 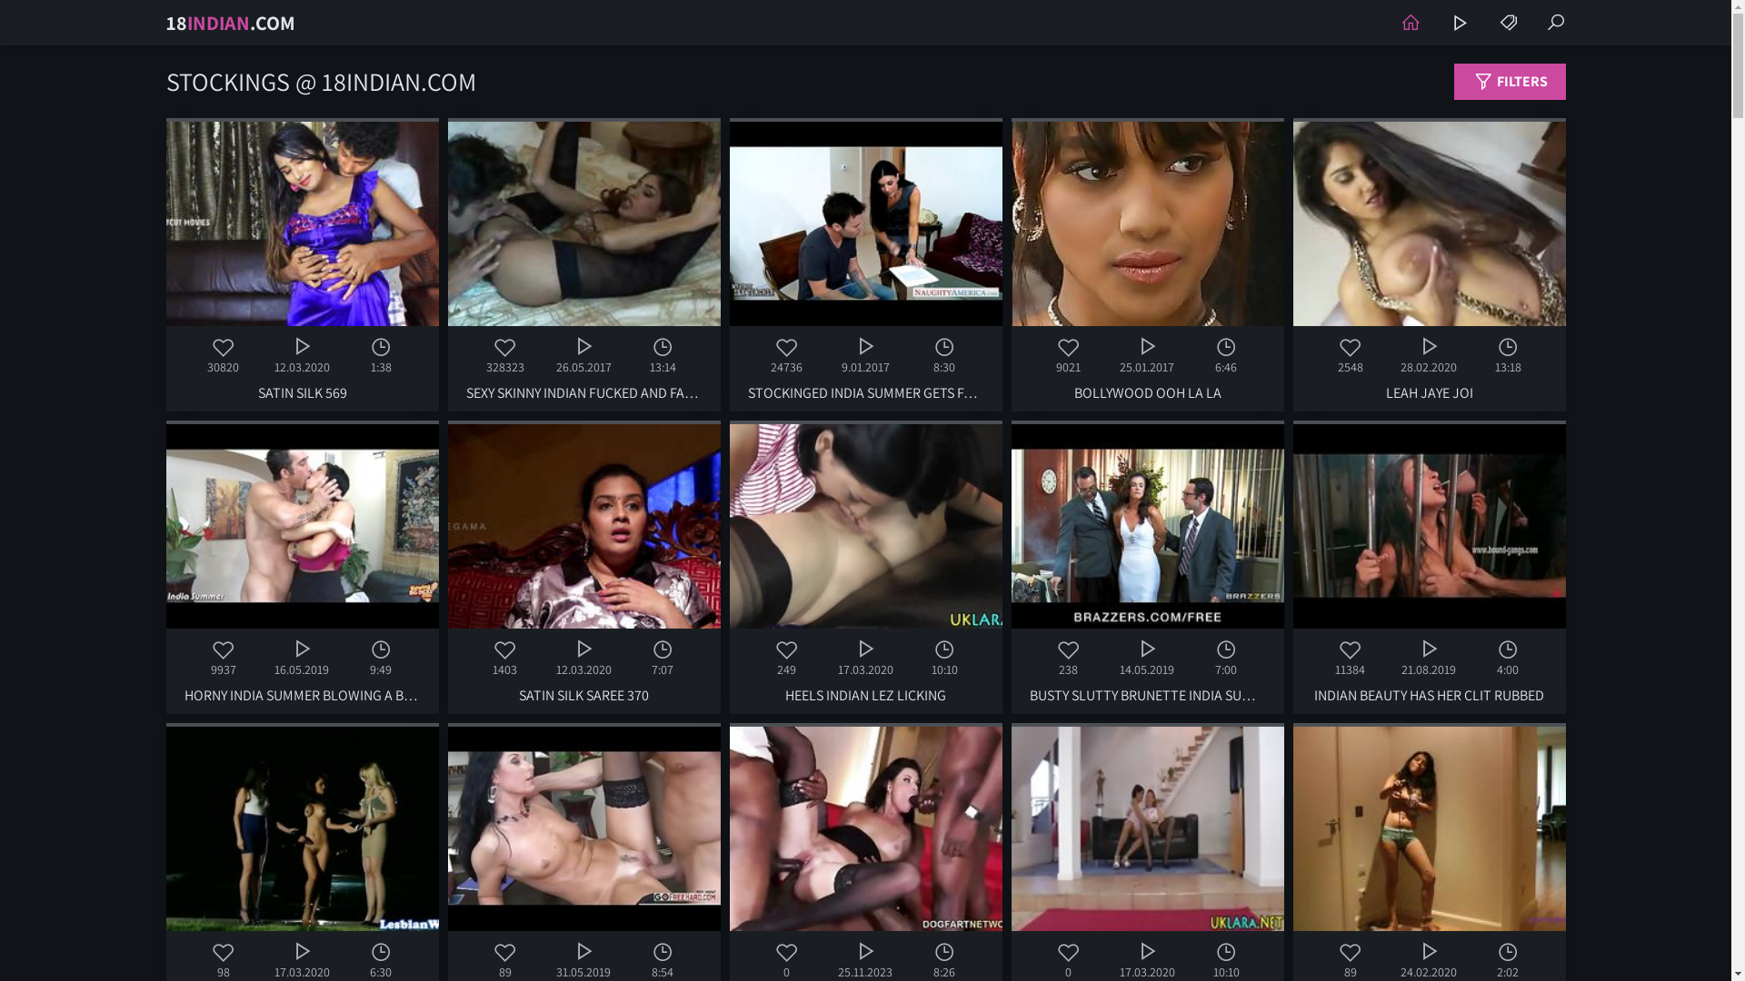 What do you see at coordinates (1459, 23) in the screenshot?
I see `LiveSexHookers` at bounding box center [1459, 23].